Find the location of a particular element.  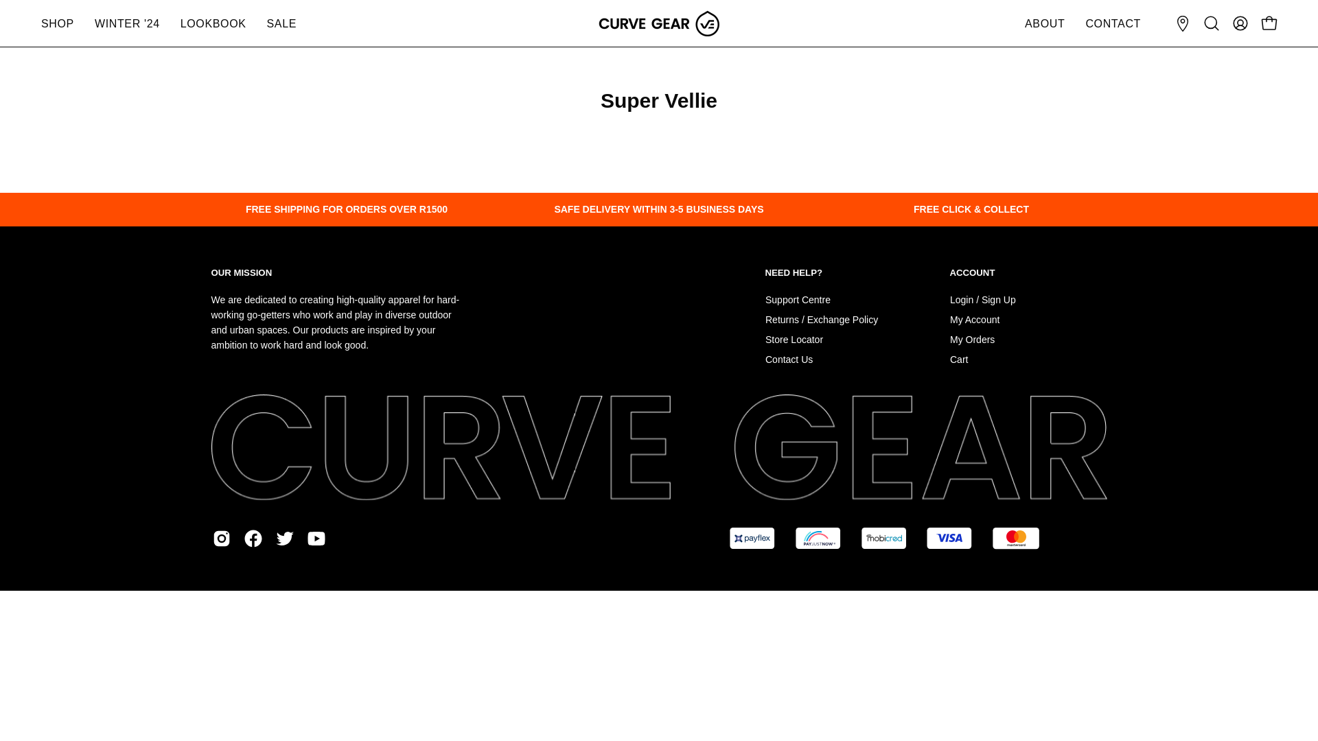

View Curve Gear on Instagram is located at coordinates (221, 539).